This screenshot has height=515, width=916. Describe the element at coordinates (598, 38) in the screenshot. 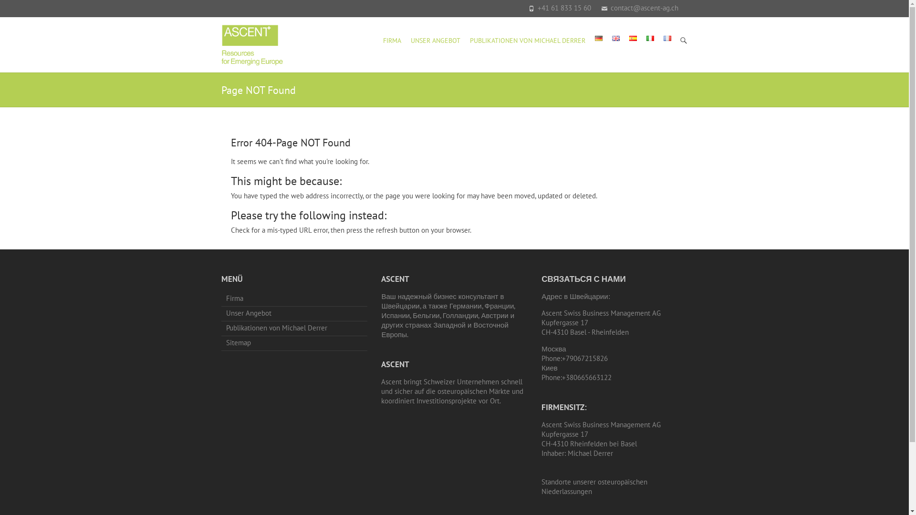

I see `Deutsch` at that location.